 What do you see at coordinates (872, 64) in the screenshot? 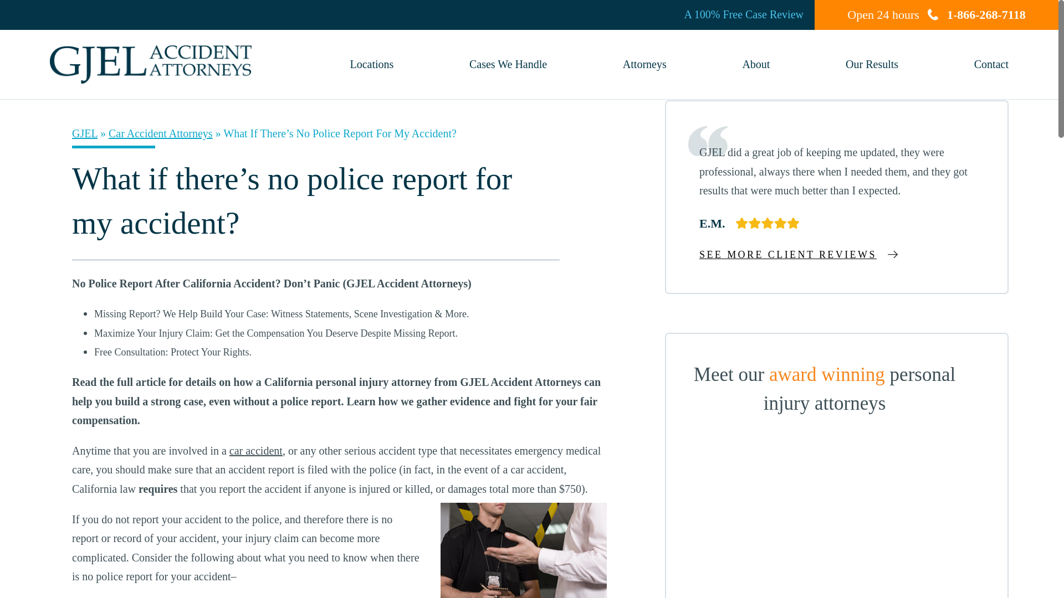
I see `Our Results` at bounding box center [872, 64].